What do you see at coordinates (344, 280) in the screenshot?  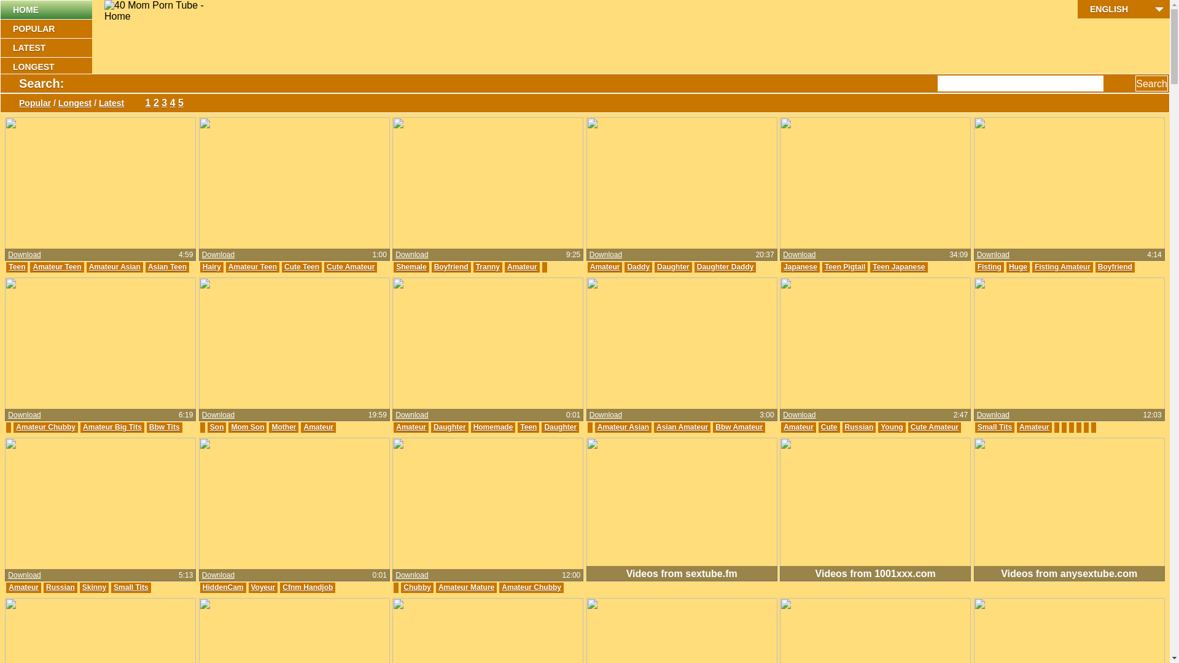 I see `Hairy Amateur` at bounding box center [344, 280].